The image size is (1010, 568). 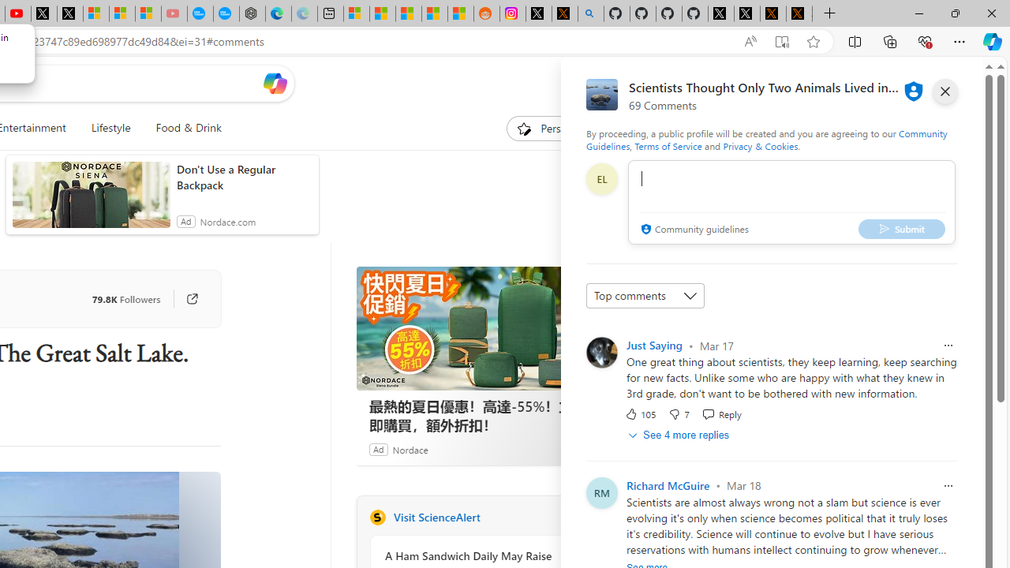 What do you see at coordinates (654, 345) in the screenshot?
I see `Just Saying` at bounding box center [654, 345].